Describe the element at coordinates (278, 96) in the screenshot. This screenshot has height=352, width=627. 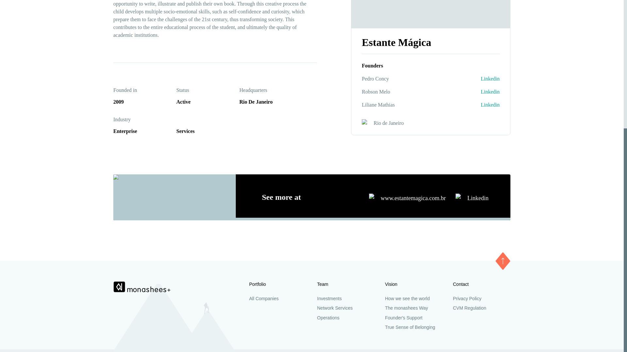
I see `All Companies` at that location.